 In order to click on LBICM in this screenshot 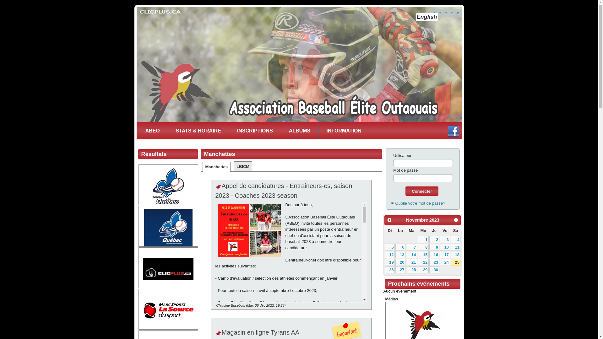, I will do `click(243, 166)`.